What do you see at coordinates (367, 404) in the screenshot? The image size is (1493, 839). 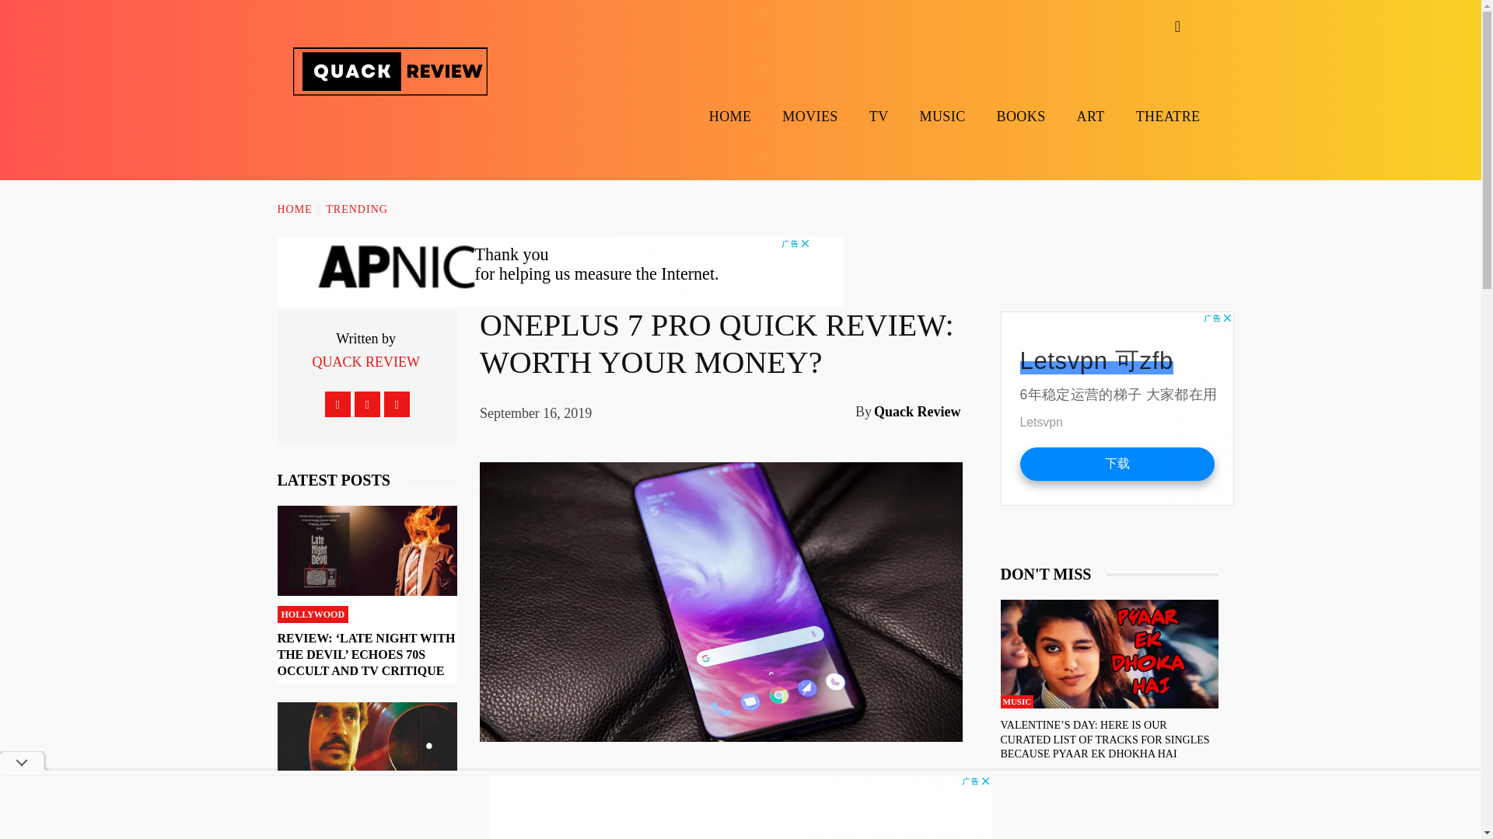 I see `Instagram` at bounding box center [367, 404].